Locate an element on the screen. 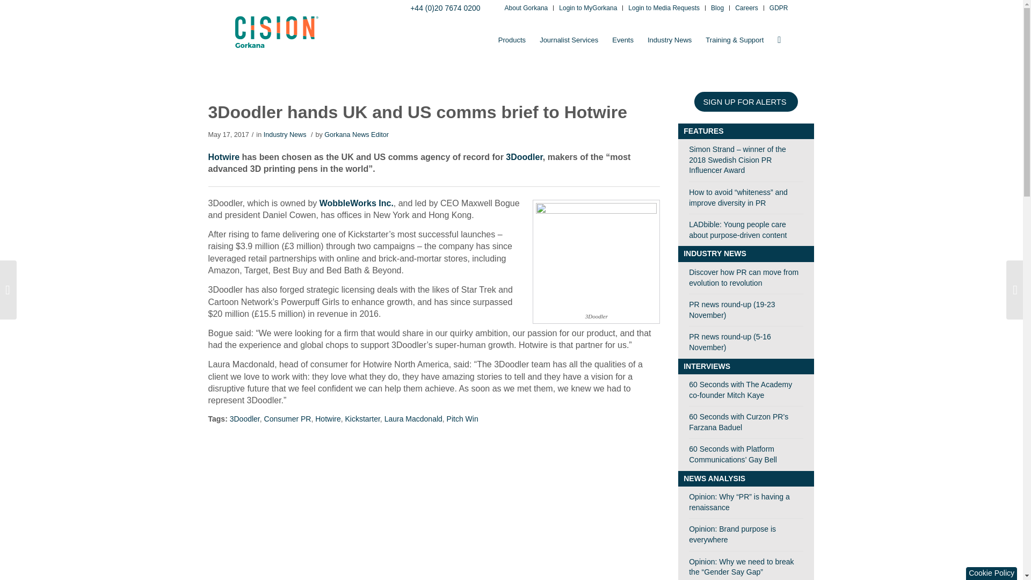 The height and width of the screenshot is (580, 1031). Careers is located at coordinates (746, 9).